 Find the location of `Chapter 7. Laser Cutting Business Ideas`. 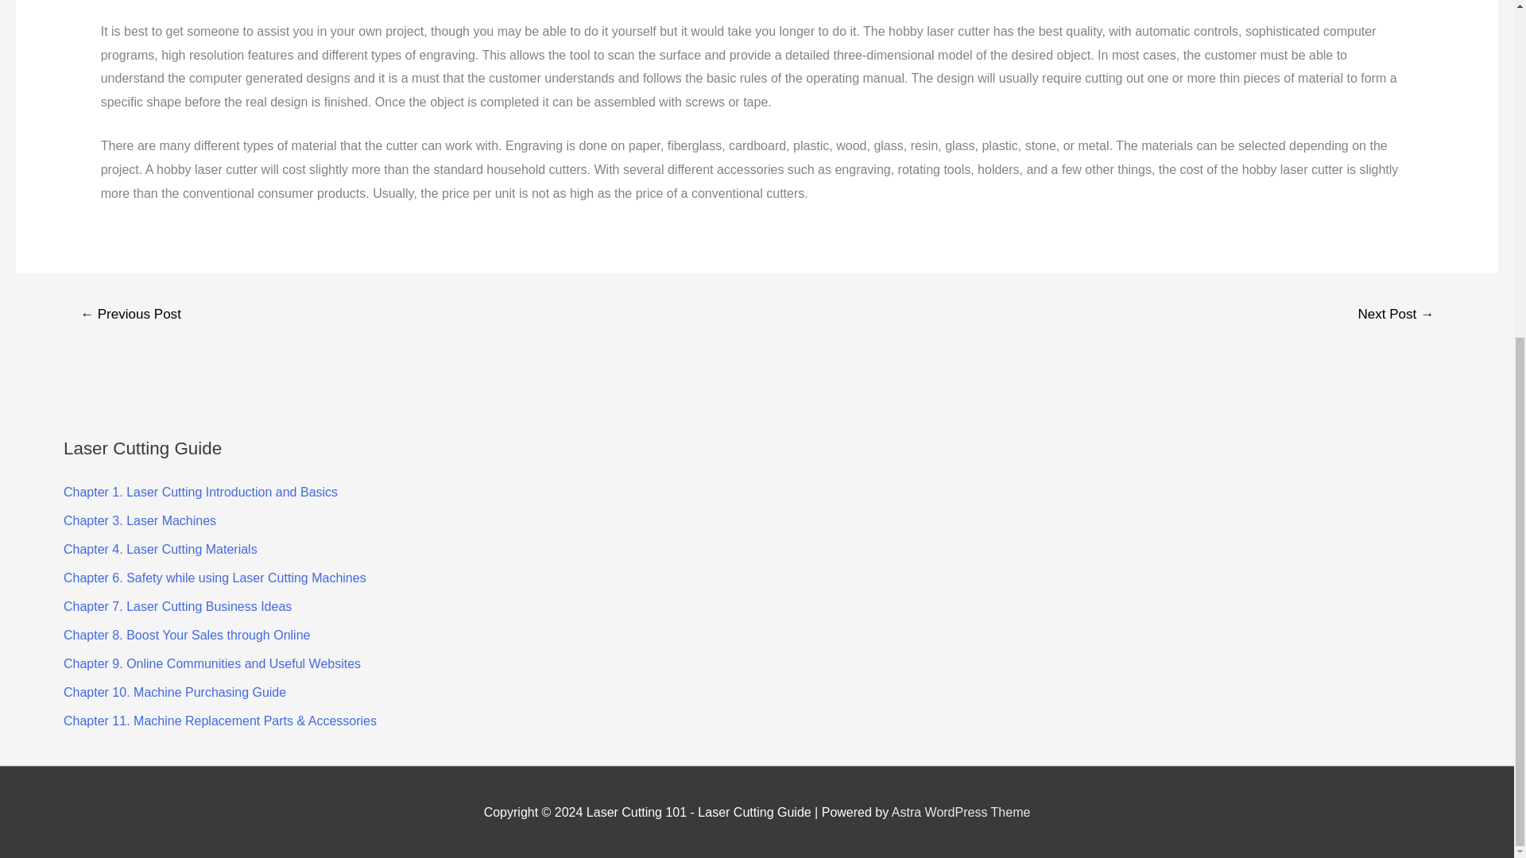

Chapter 7. Laser Cutting Business Ideas is located at coordinates (177, 606).